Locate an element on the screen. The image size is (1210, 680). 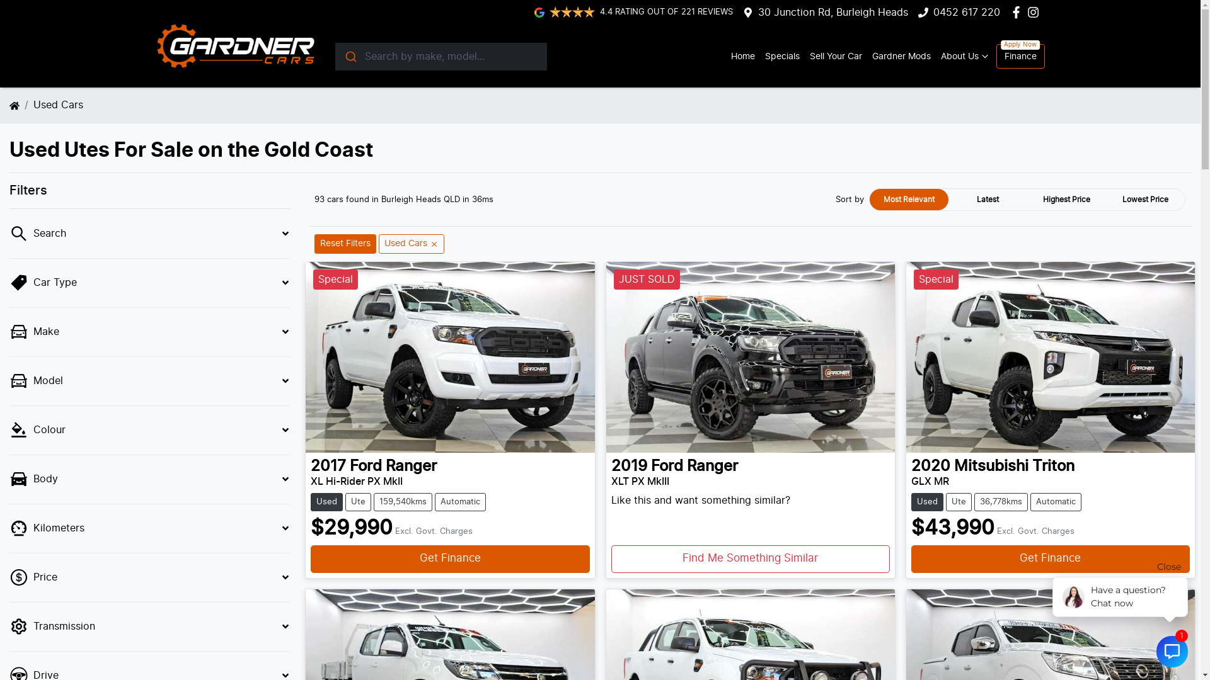
Body is located at coordinates (150, 480).